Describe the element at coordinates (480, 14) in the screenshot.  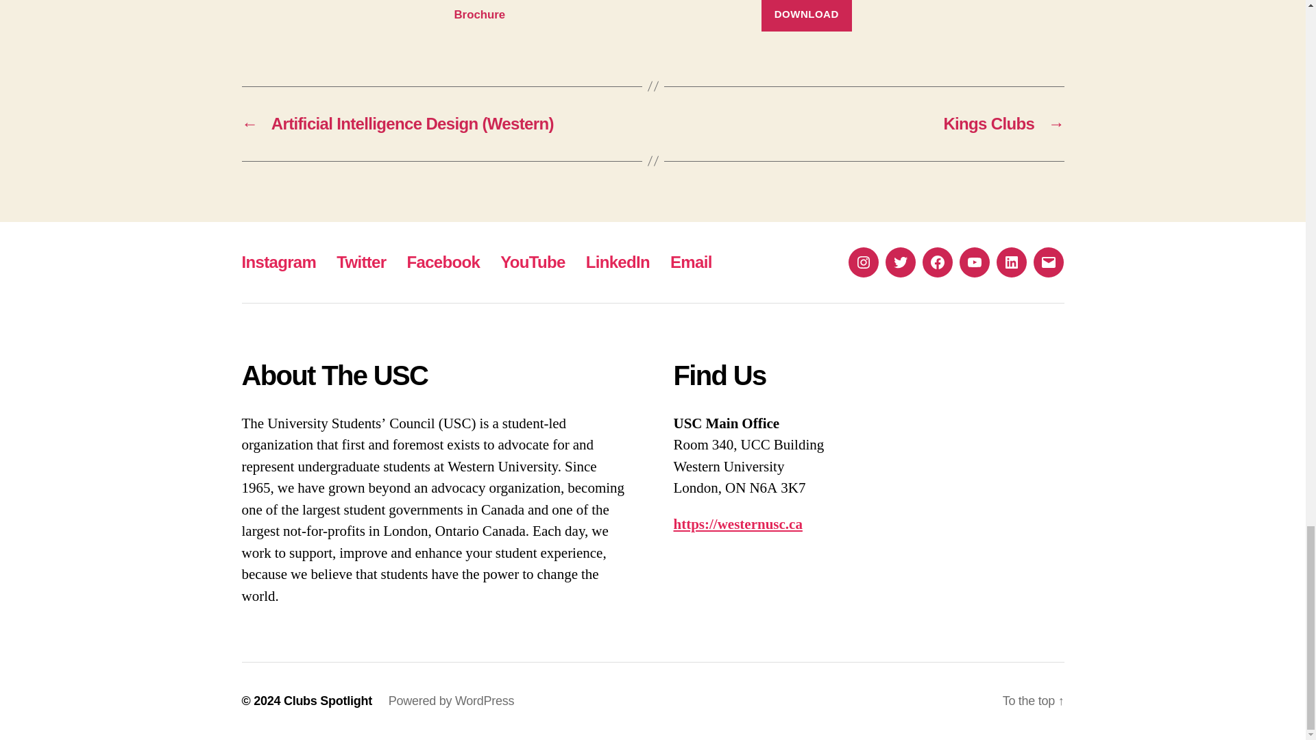
I see `Brochure` at that location.